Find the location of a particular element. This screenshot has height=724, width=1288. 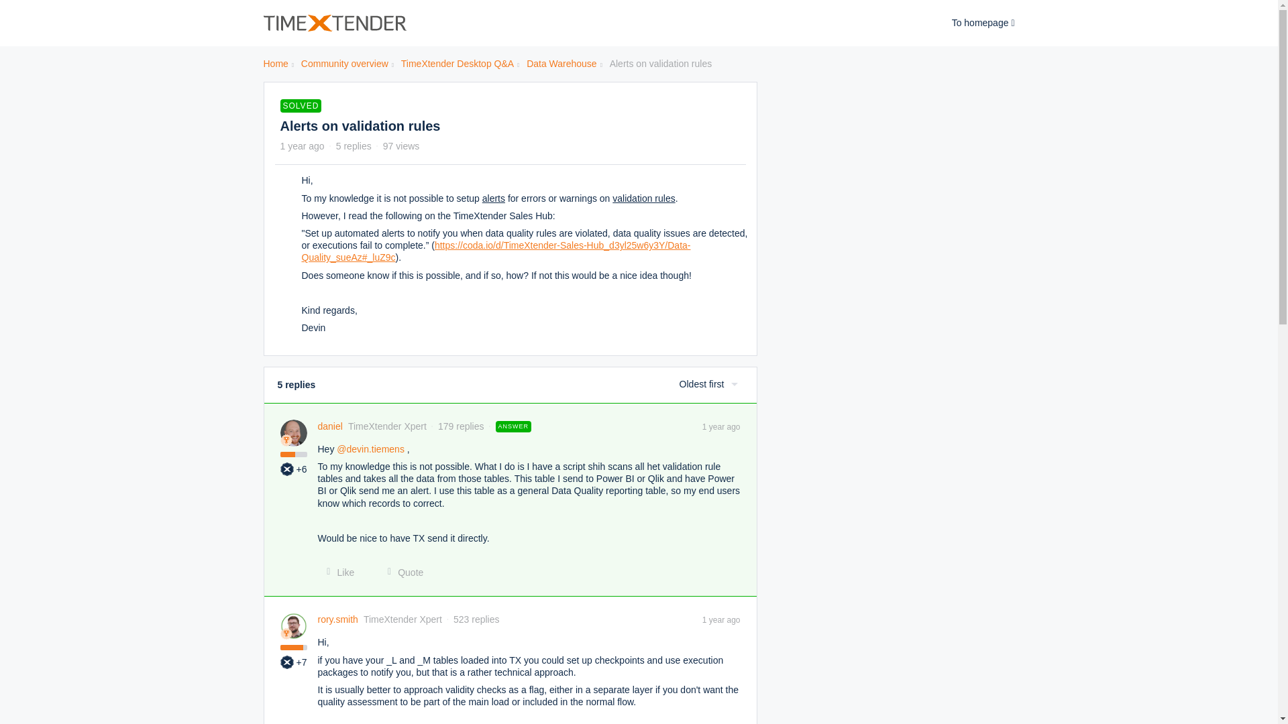

Quote is located at coordinates (401, 572).